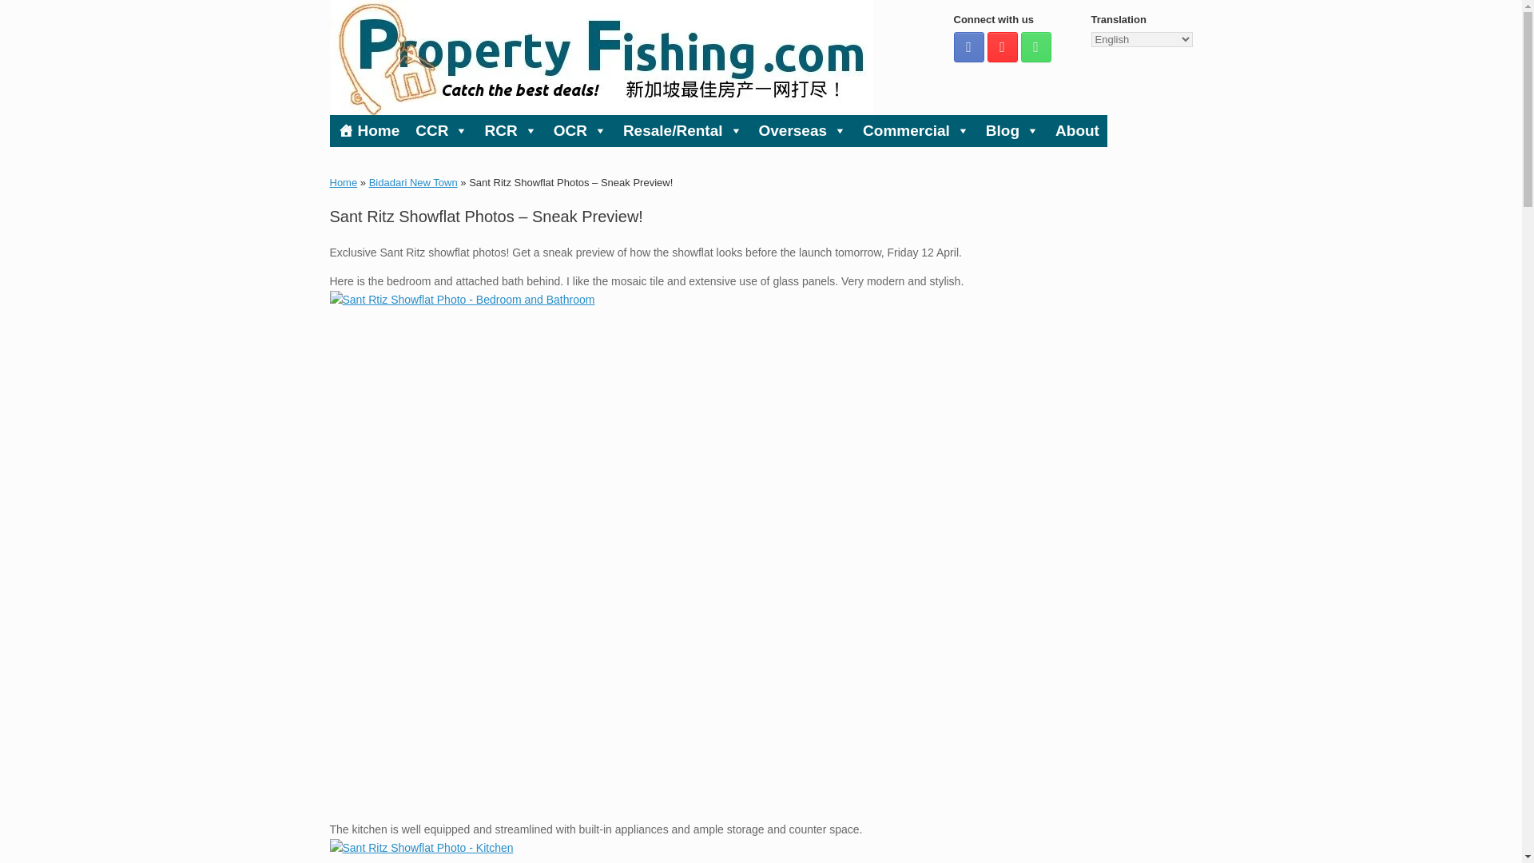 The width and height of the screenshot is (1534, 863). What do you see at coordinates (1003, 46) in the screenshot?
I see `Property Fishing YouTube` at bounding box center [1003, 46].